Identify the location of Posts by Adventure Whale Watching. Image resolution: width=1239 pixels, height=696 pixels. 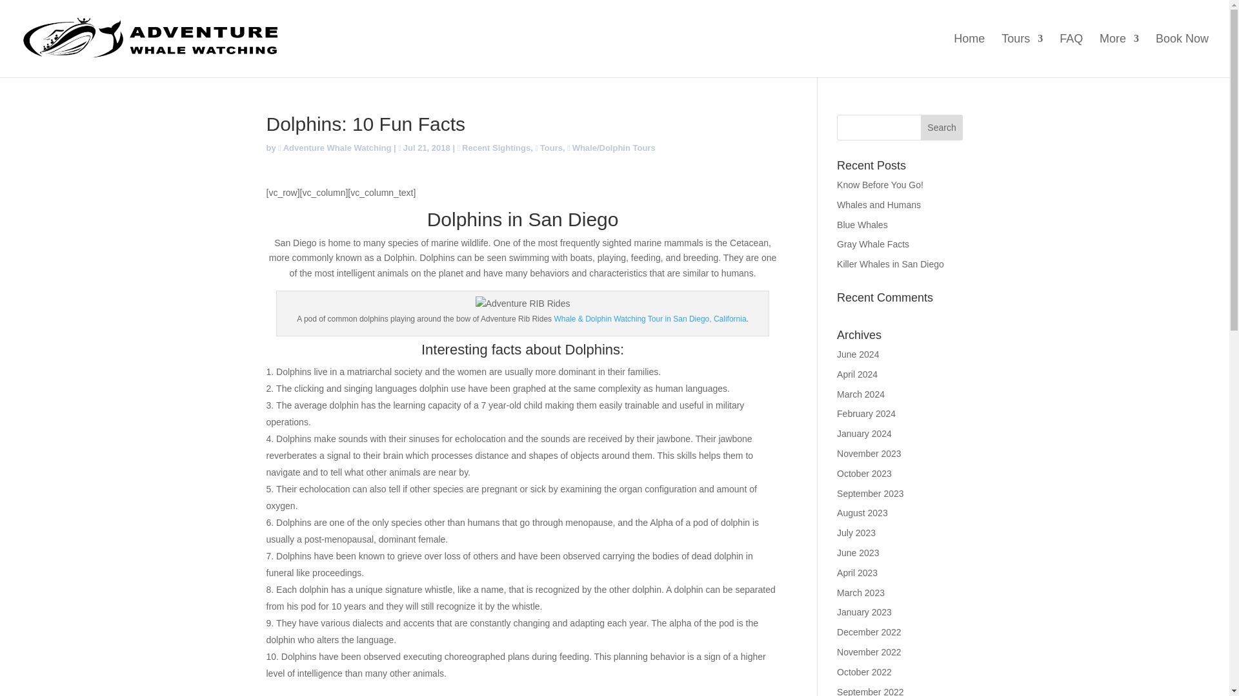
(334, 148).